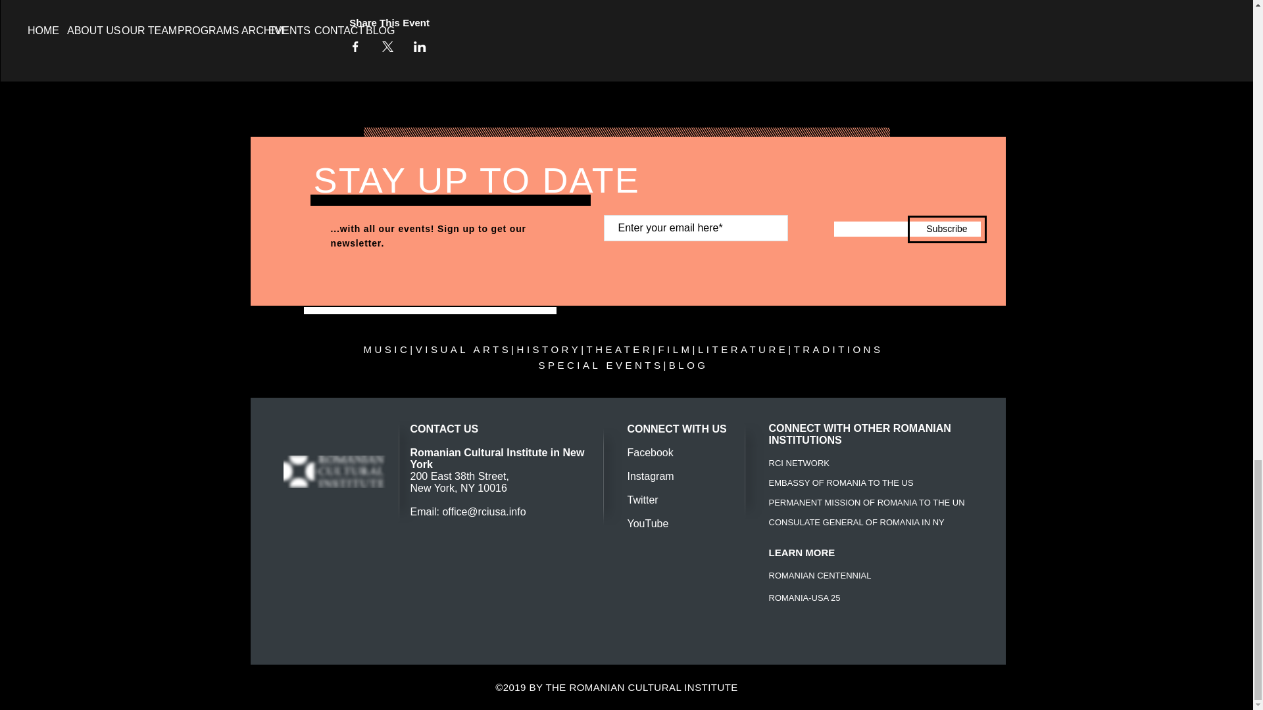 This screenshot has height=710, width=1263. Describe the element at coordinates (600, 364) in the screenshot. I see `SPECIAL EVENTS` at that location.